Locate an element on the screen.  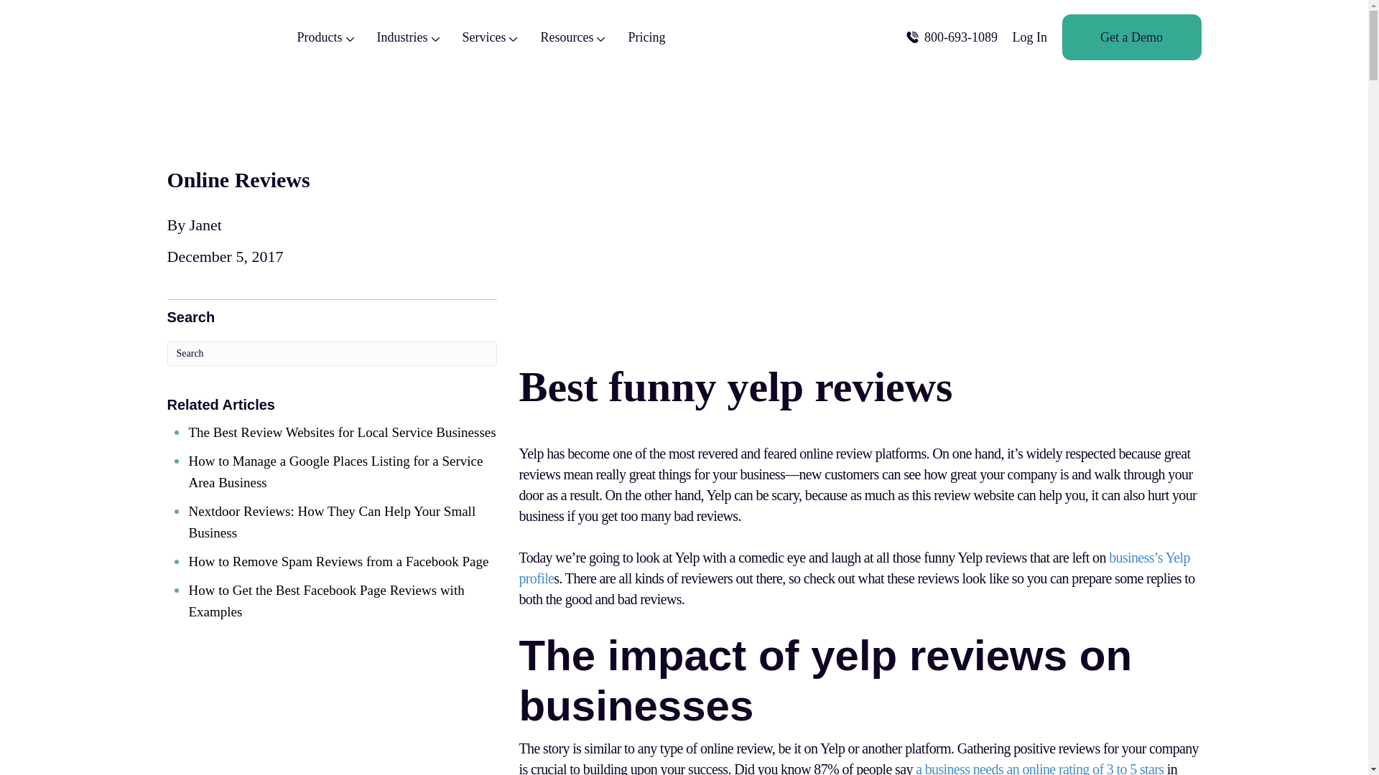
The Best Review Websites for Local Service Businesses is located at coordinates (341, 432).